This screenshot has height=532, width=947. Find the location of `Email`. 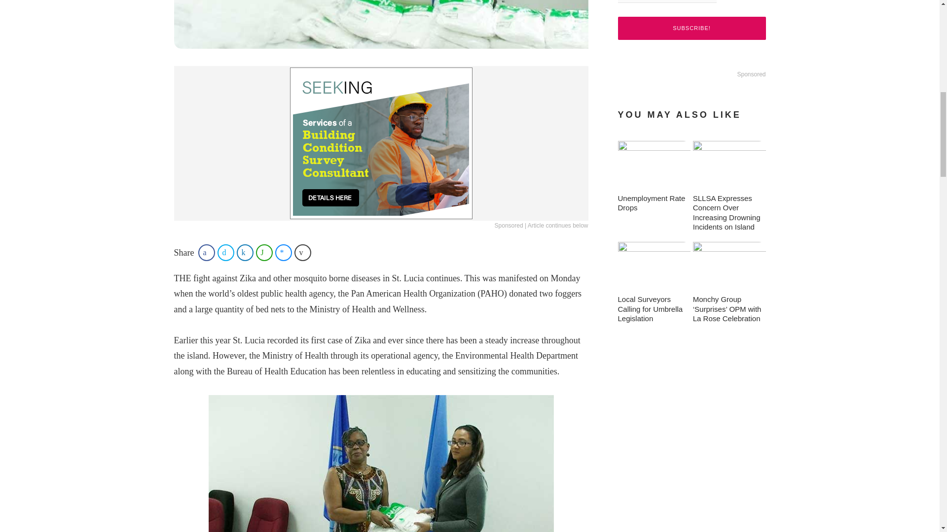

Email is located at coordinates (666, 1).